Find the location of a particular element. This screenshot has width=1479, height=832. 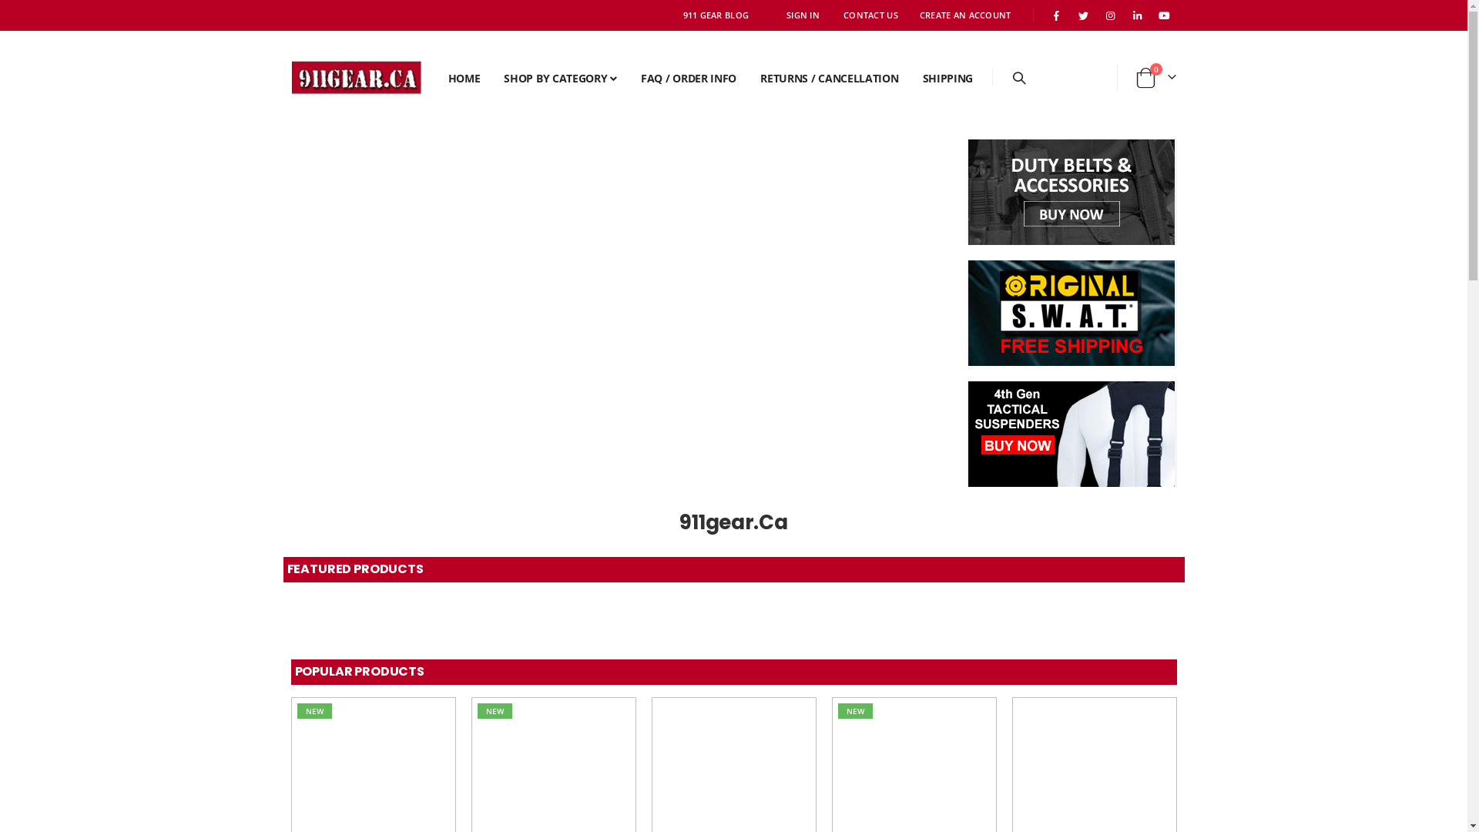

HOME is located at coordinates (461, 78).